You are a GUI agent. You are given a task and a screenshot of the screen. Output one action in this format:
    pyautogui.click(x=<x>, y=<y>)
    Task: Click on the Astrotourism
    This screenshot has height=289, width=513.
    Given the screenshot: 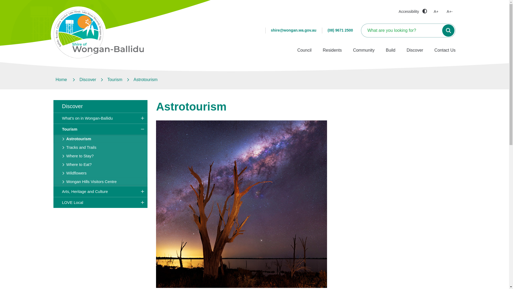 What is the action you would take?
    pyautogui.click(x=100, y=139)
    